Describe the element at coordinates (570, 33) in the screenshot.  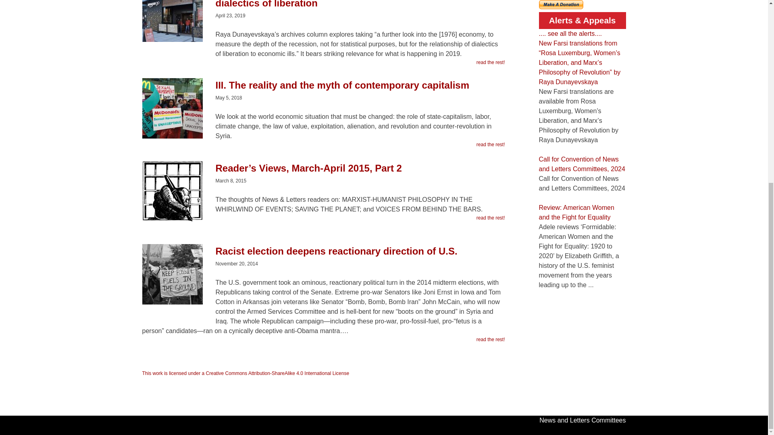
I see `.... see all the alerts....` at that location.